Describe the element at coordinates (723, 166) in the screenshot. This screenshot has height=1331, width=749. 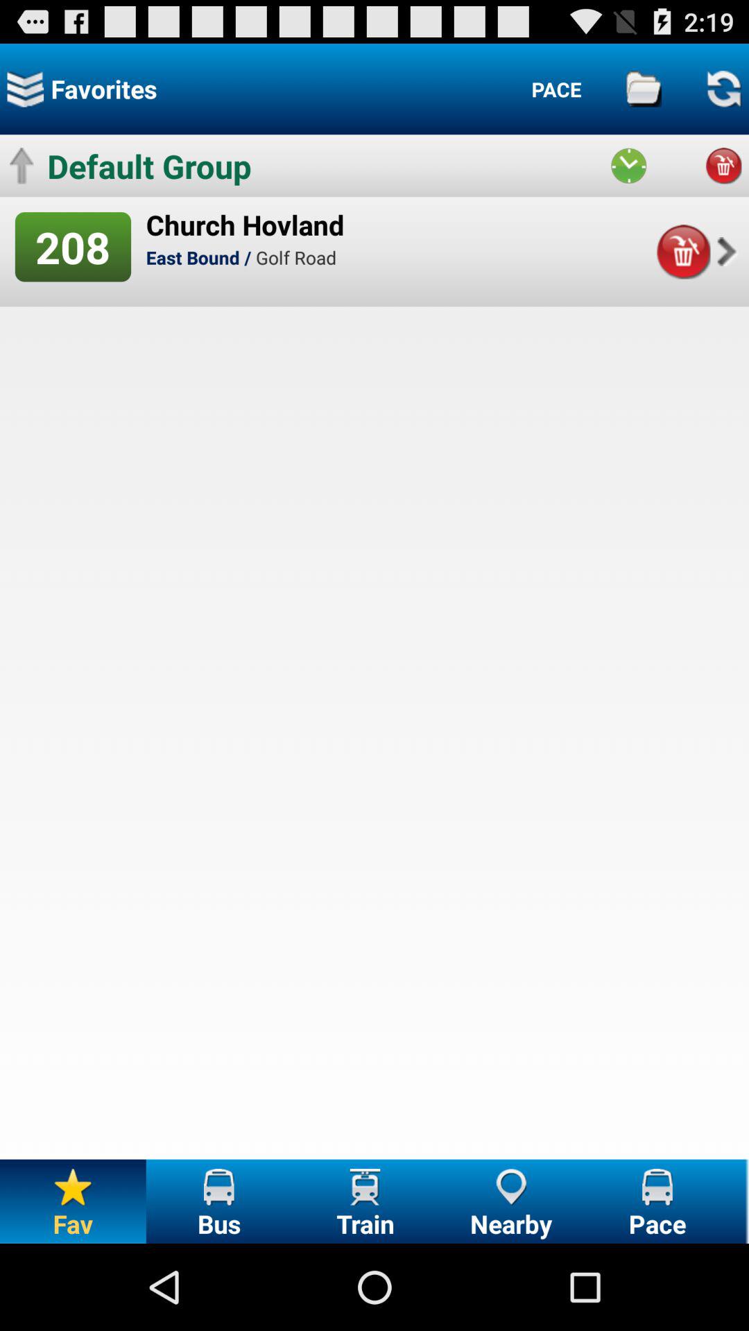
I see `delete option` at that location.